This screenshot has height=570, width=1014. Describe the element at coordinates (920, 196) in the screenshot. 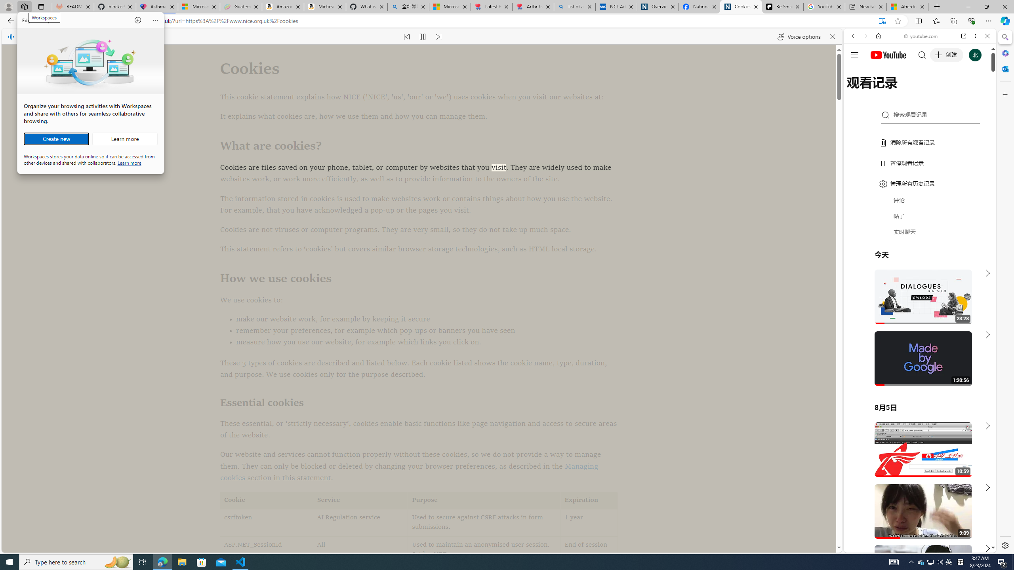

I see `Be Smart | creating Science videos | Patreon` at that location.